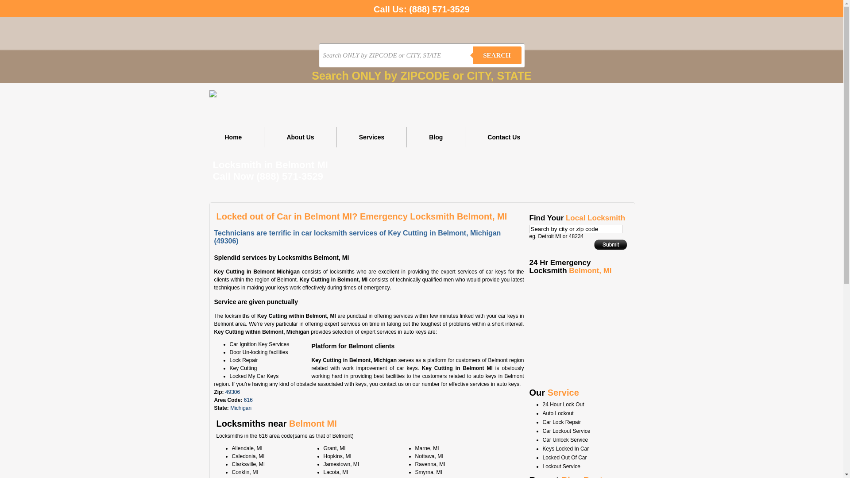 The height and width of the screenshot is (478, 850). I want to click on Allendale, MI, so click(247, 448).